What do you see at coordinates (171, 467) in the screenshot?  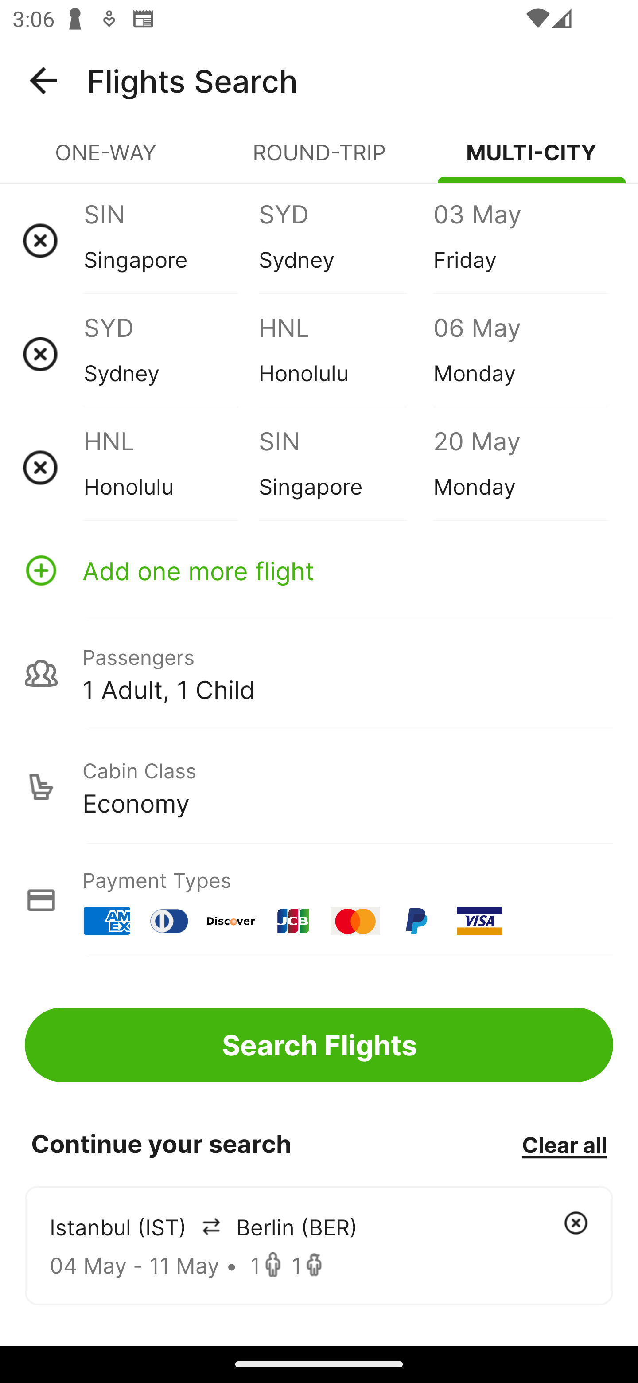 I see `HNL Honolulu` at bounding box center [171, 467].